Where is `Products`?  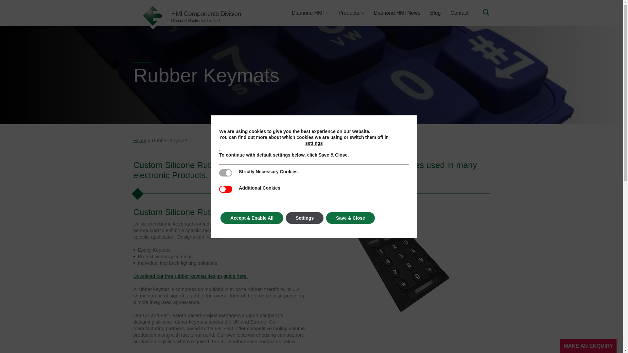 Products is located at coordinates (351, 13).